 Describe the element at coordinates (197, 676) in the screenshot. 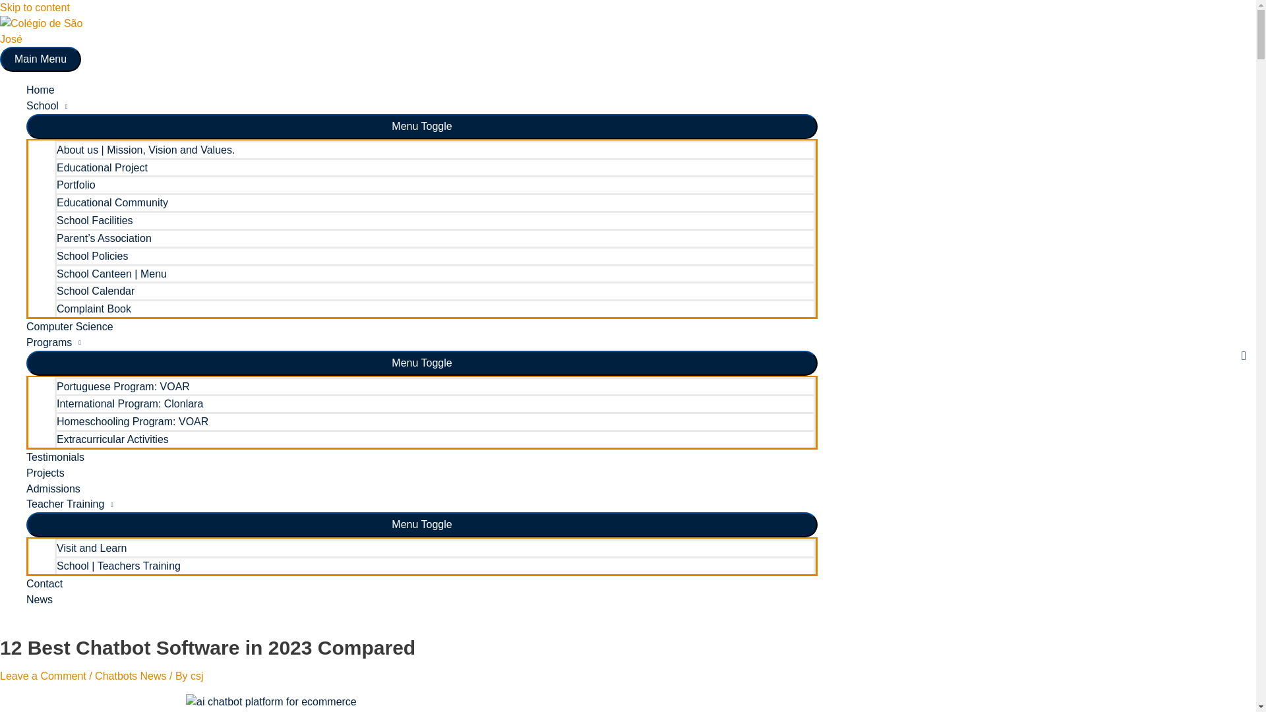

I see `View all posts by csj` at that location.